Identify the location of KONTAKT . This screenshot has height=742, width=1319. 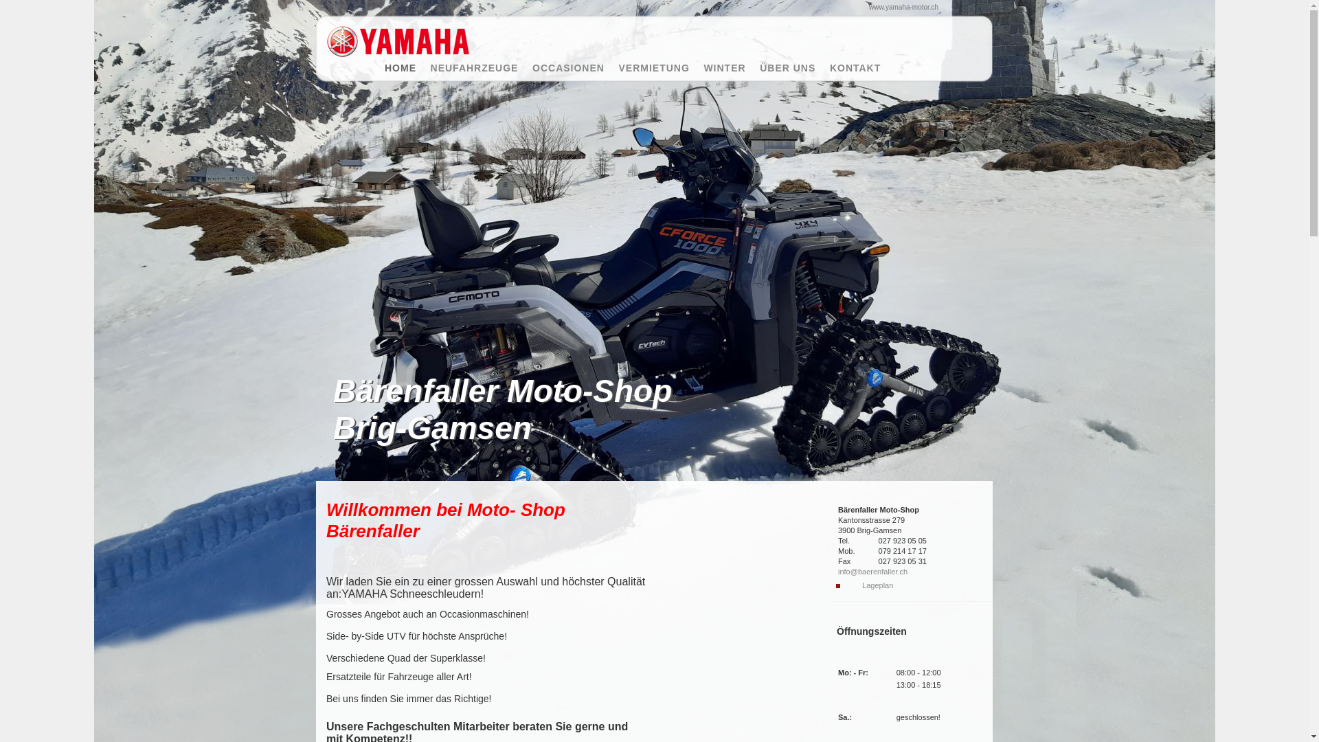
(857, 68).